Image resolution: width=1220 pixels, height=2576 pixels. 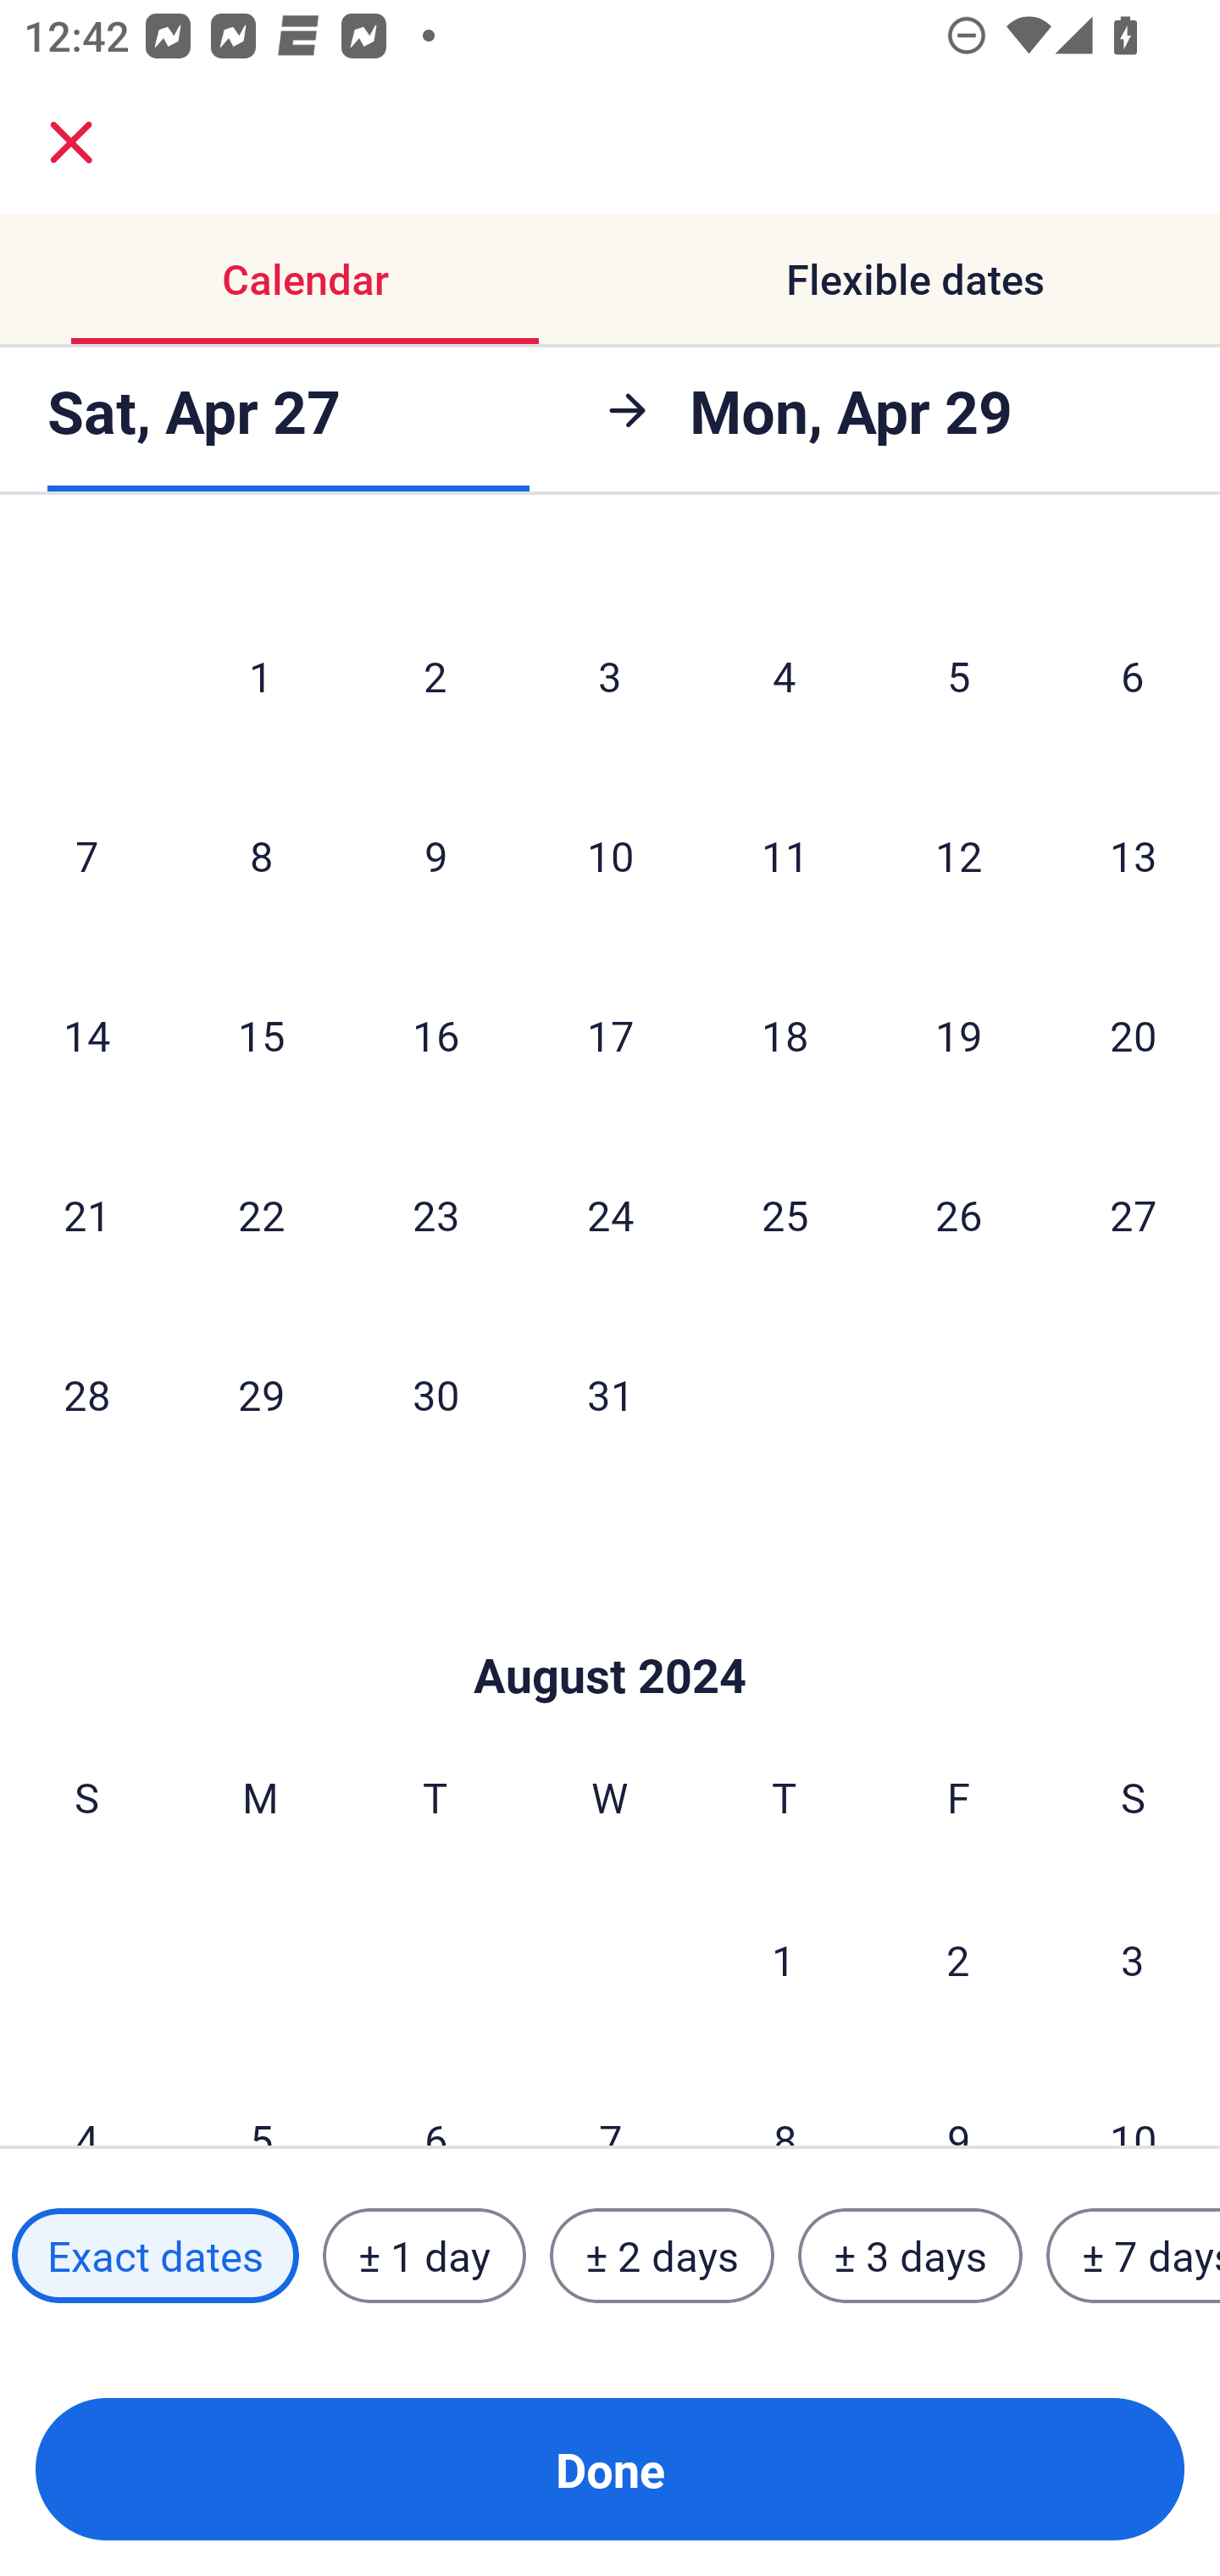 I want to click on 5 Friday, July 5, 2024, so click(x=959, y=676).